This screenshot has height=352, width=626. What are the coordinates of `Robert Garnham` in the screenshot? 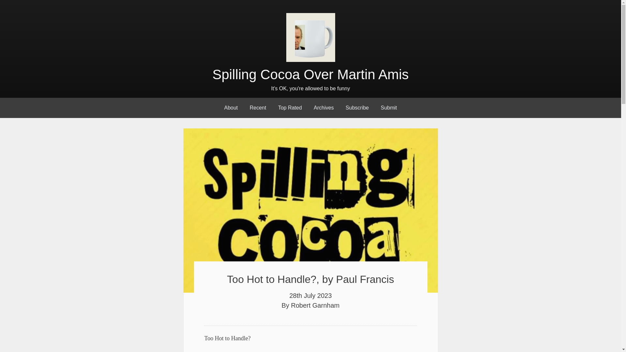 It's located at (315, 305).